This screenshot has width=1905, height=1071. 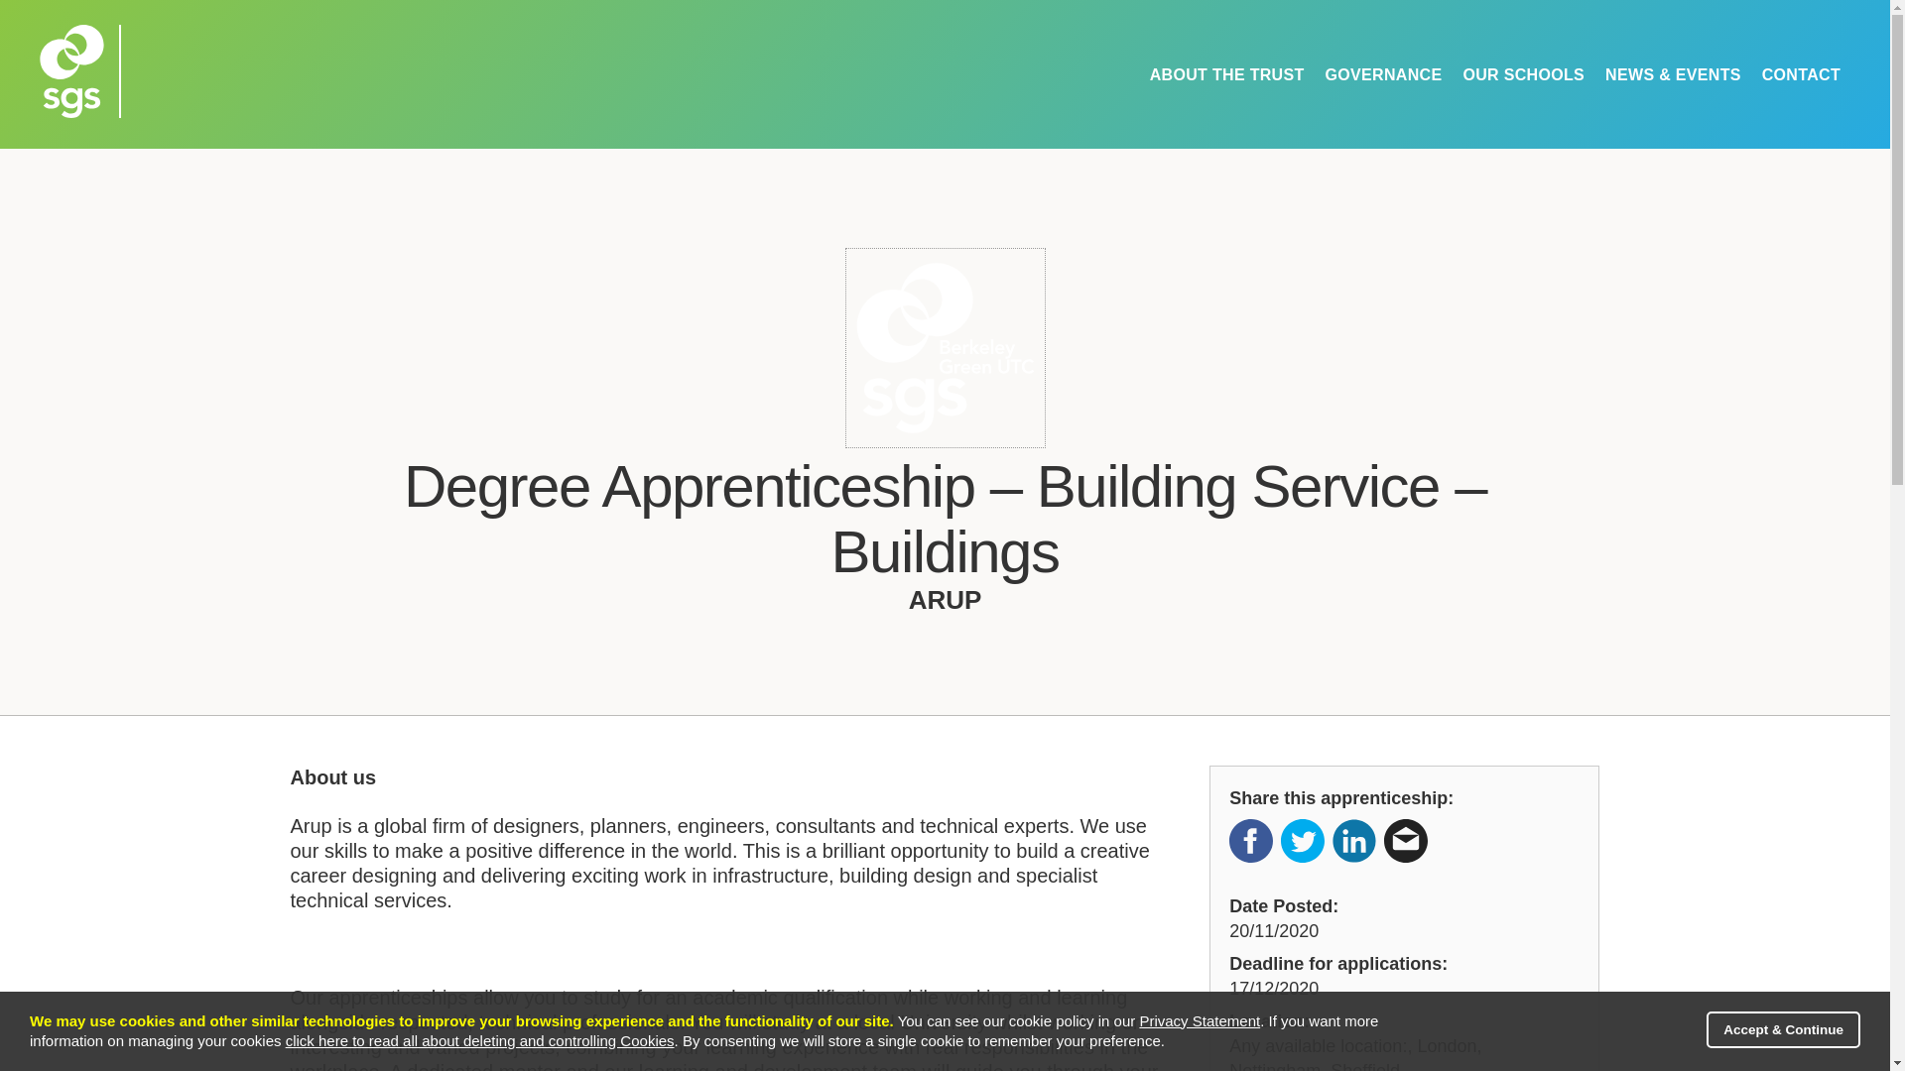 What do you see at coordinates (1405, 841) in the screenshot?
I see `Share via Email` at bounding box center [1405, 841].